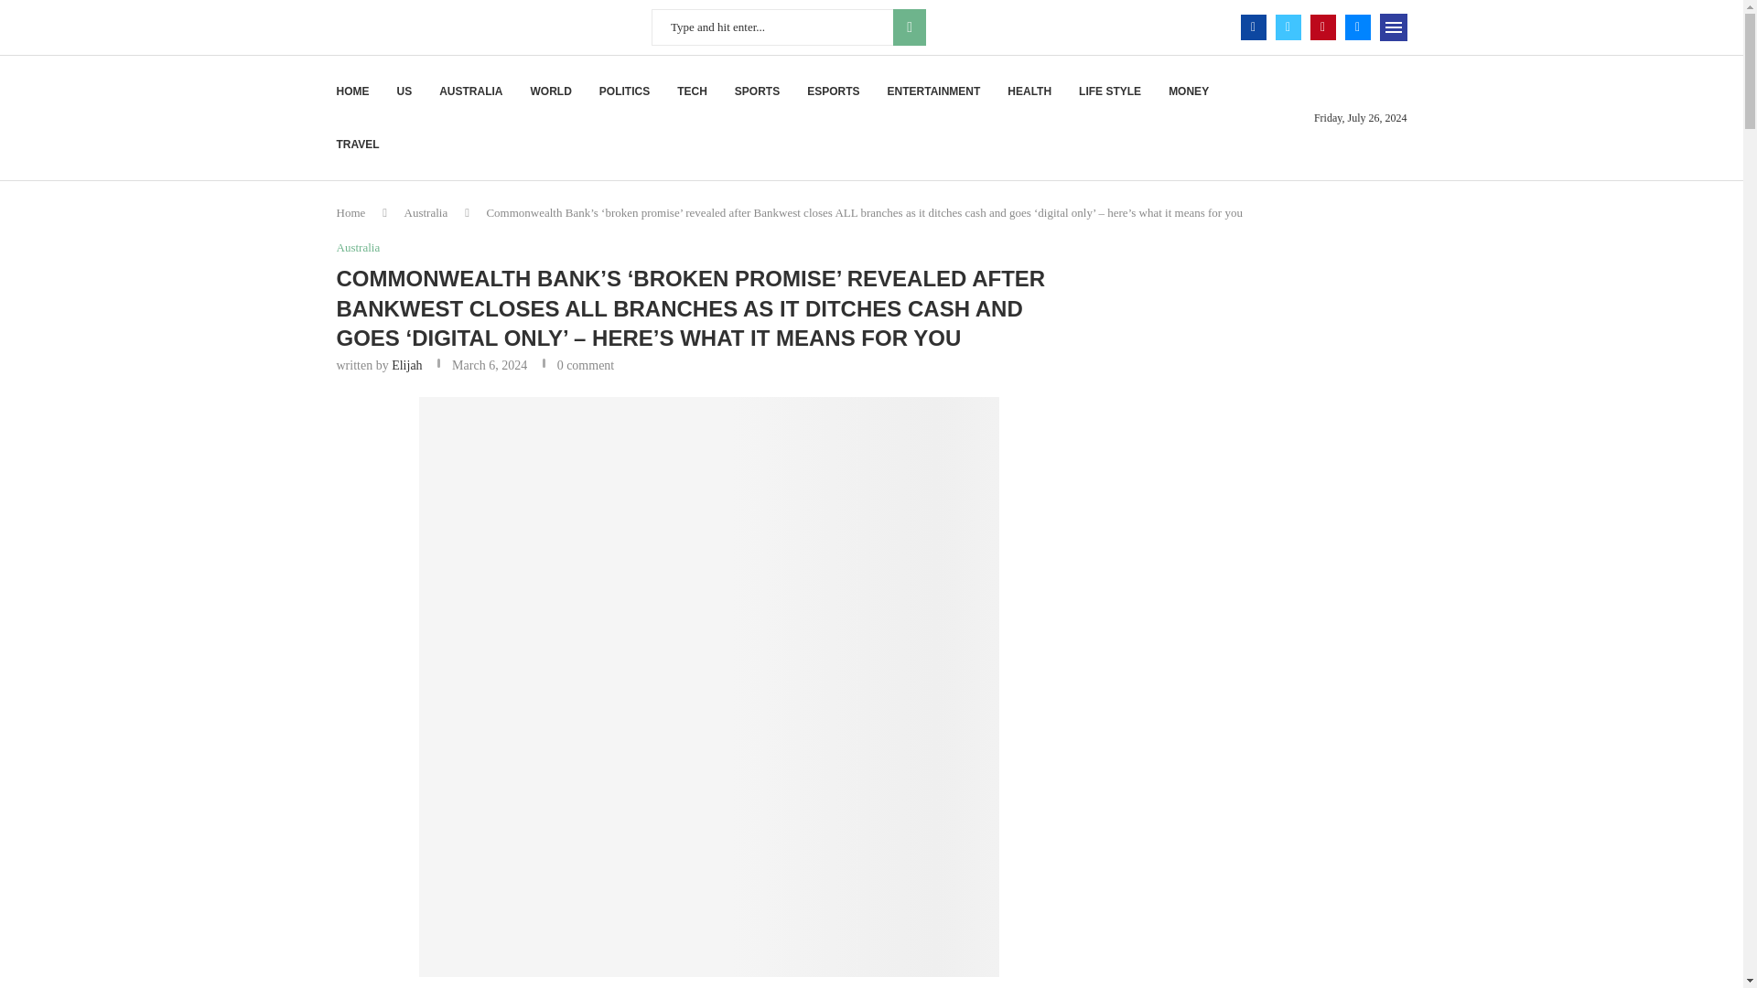 Image resolution: width=1757 pixels, height=988 pixels. What do you see at coordinates (1109, 91) in the screenshot?
I see `LIFE STYLE` at bounding box center [1109, 91].